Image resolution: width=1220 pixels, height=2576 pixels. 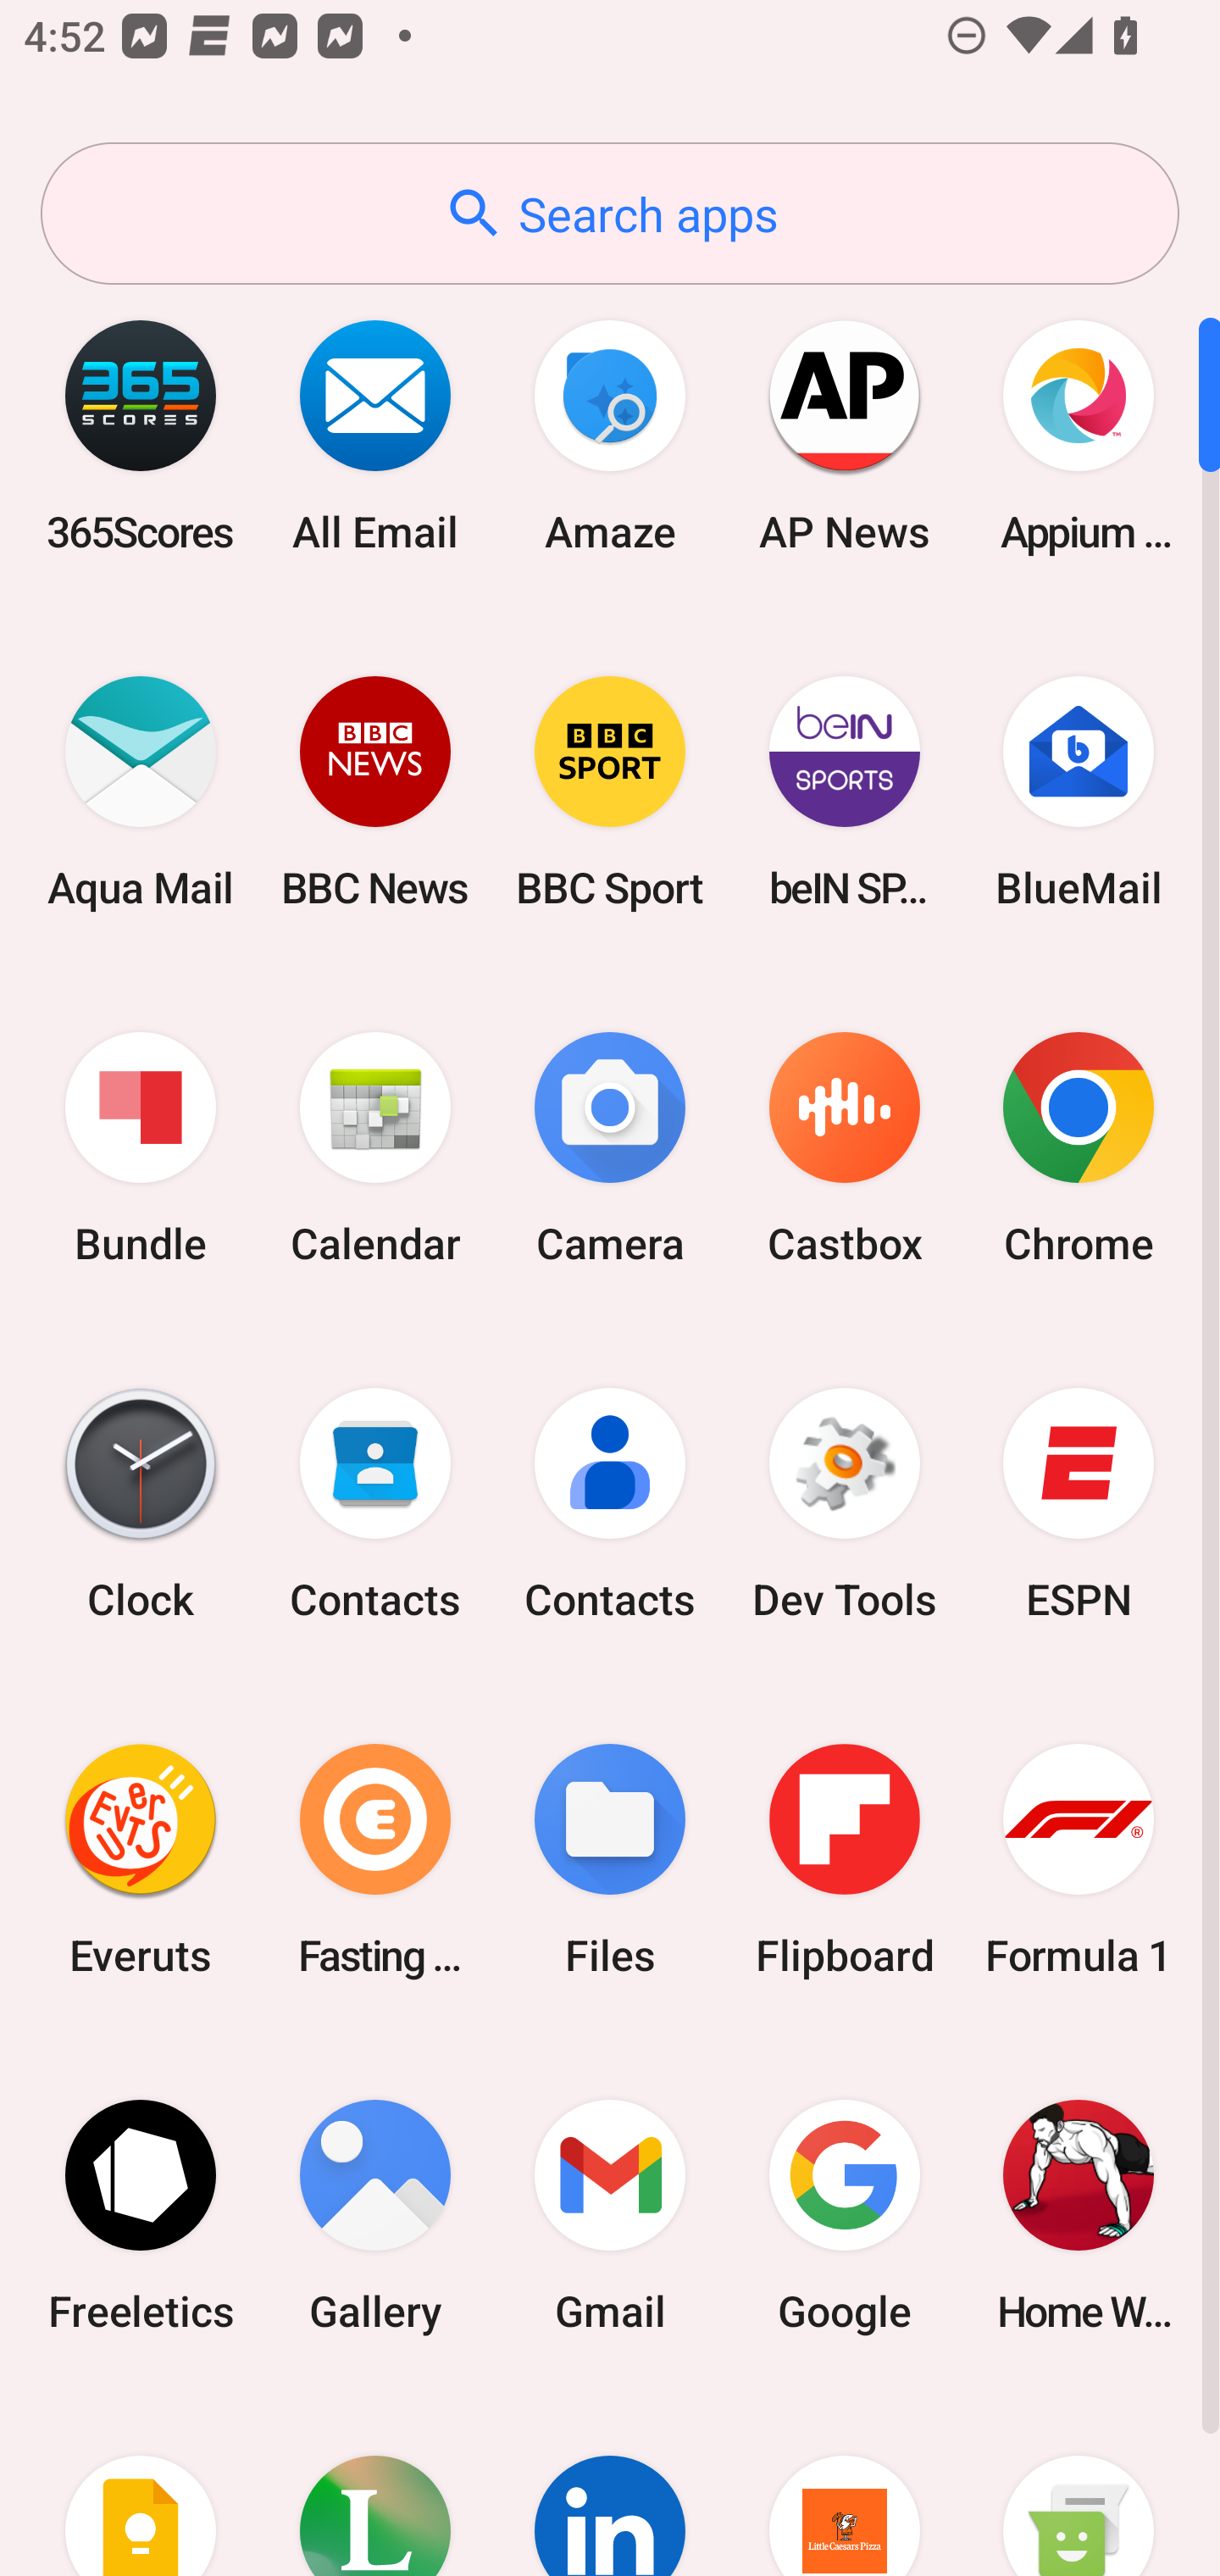 What do you see at coordinates (375, 1859) in the screenshot?
I see `Fasting Coach` at bounding box center [375, 1859].